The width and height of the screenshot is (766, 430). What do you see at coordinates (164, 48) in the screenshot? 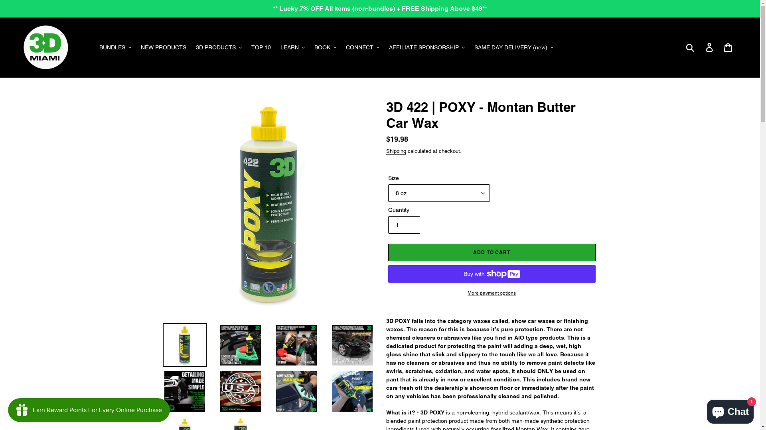
I see `NEW PRODUCTS` at bounding box center [164, 48].